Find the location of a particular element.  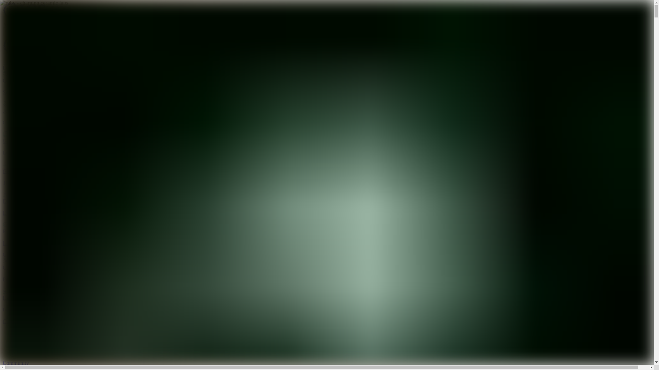

Diamond Specialist Certification is located at coordinates (53, 351).